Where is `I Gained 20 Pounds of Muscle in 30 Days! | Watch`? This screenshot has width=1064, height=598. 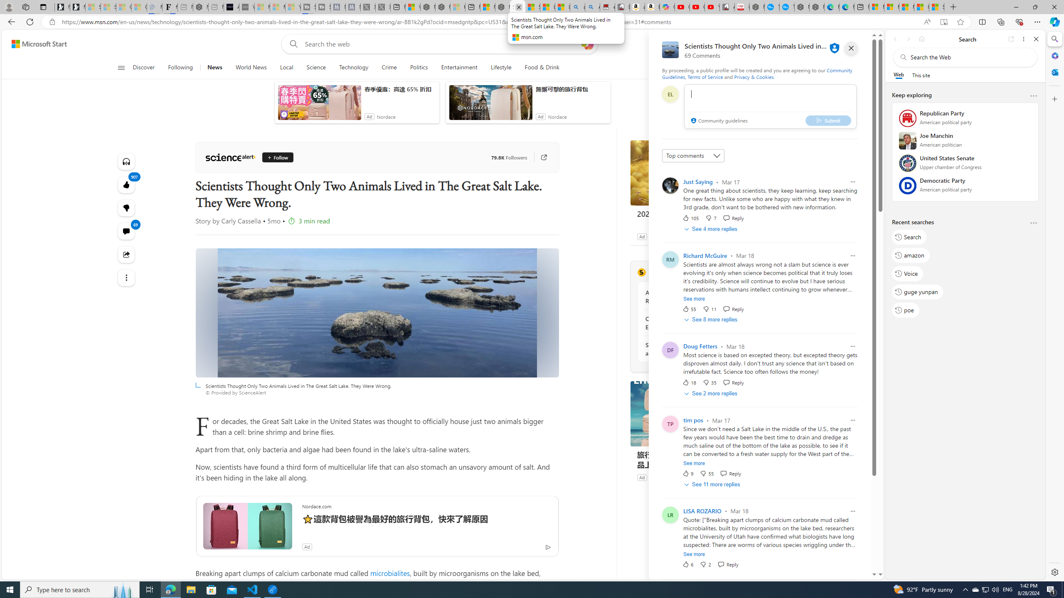 I Gained 20 Pounds of Muscle in 30 Days! | Watch is located at coordinates (922, 7).